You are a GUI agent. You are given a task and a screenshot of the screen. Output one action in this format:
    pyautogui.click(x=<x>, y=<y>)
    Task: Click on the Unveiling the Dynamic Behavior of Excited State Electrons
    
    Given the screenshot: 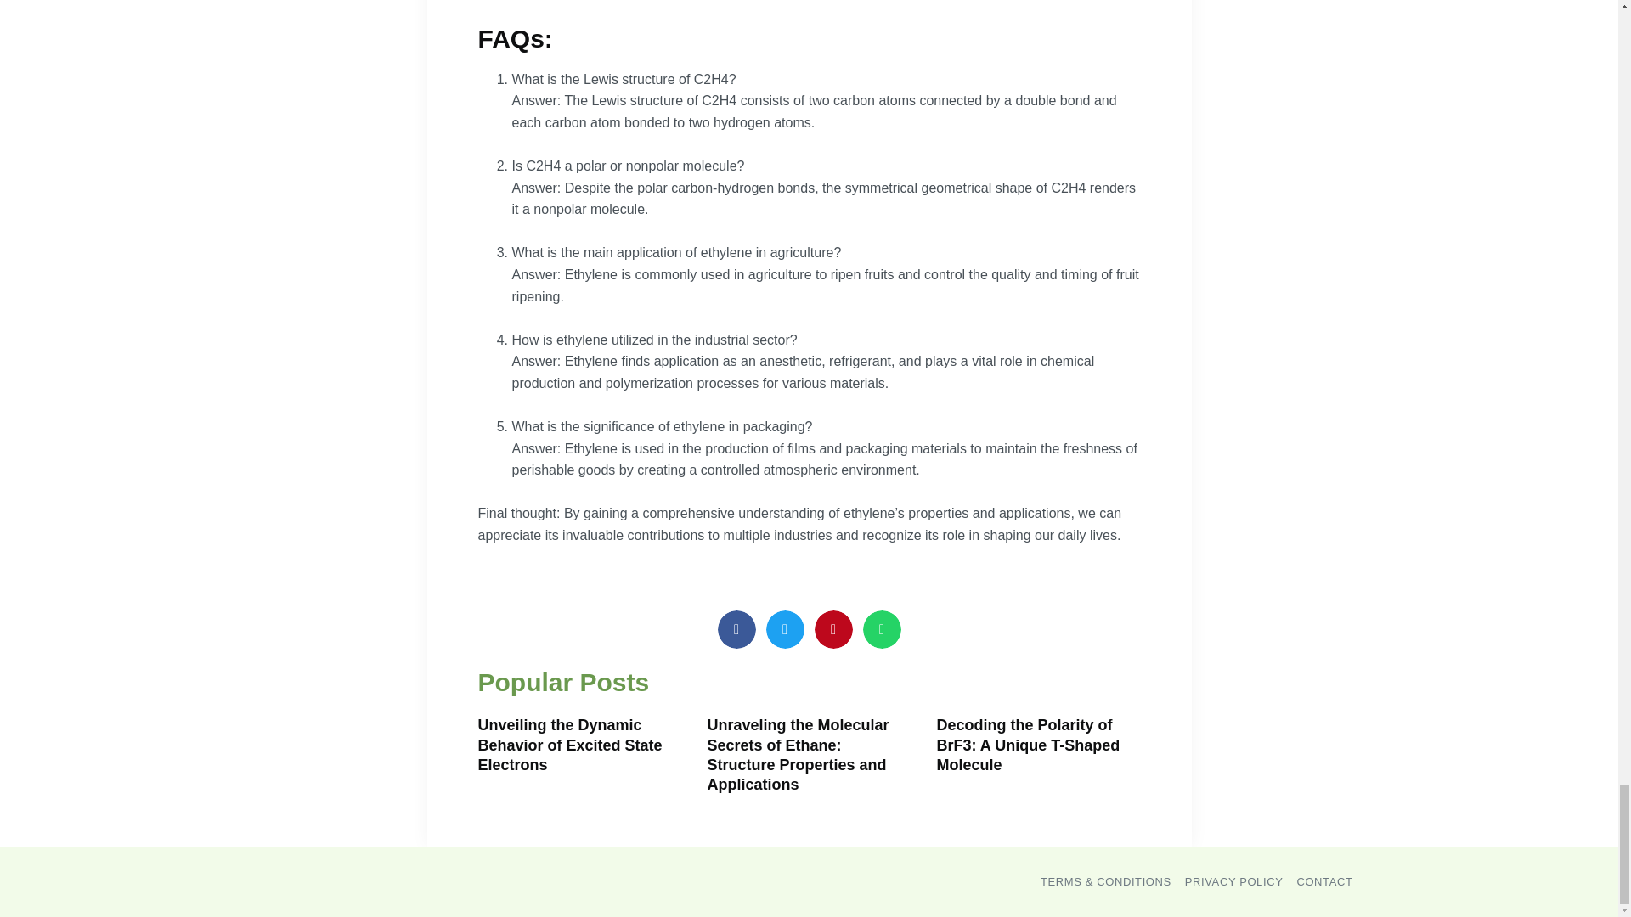 What is the action you would take?
    pyautogui.click(x=569, y=745)
    